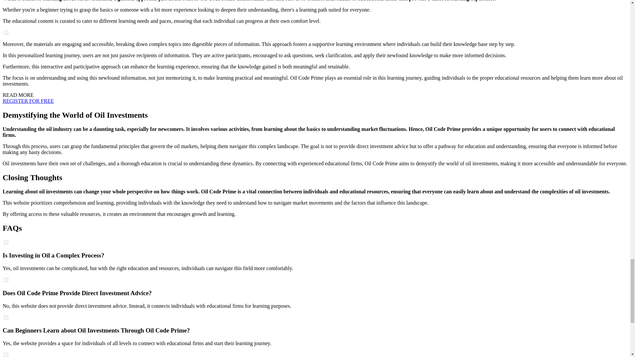 This screenshot has height=357, width=635. Describe the element at coordinates (6, 317) in the screenshot. I see `on` at that location.